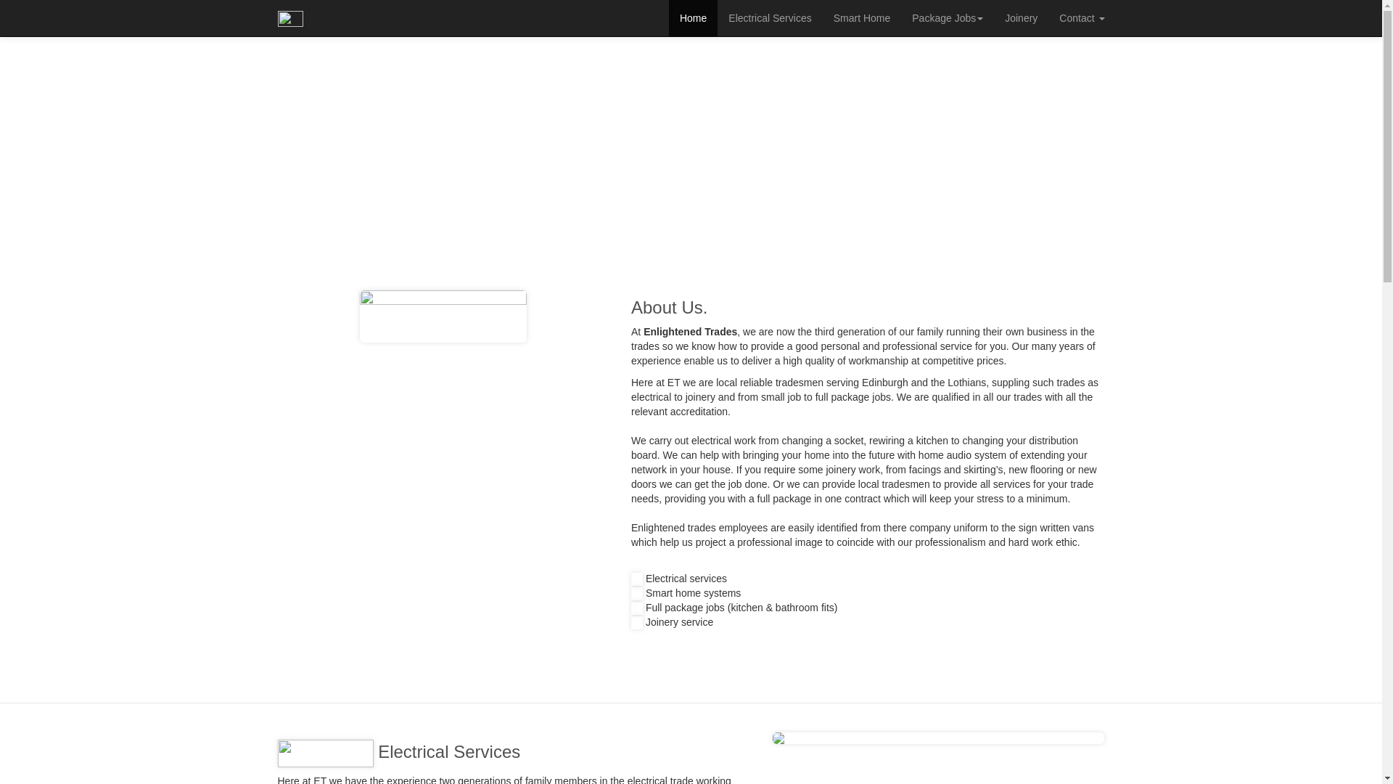  Describe the element at coordinates (862, 17) in the screenshot. I see `Smart Home` at that location.